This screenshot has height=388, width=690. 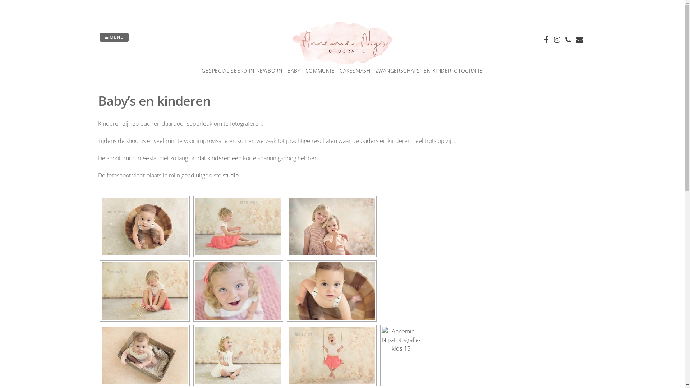 What do you see at coordinates (231, 175) in the screenshot?
I see `studio` at bounding box center [231, 175].